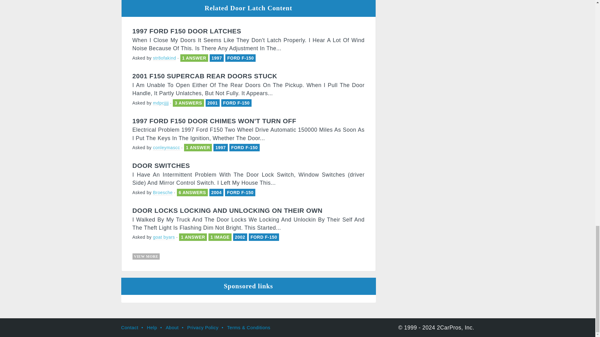  Describe the element at coordinates (244, 147) in the screenshot. I see `FORD F-150` at that location.